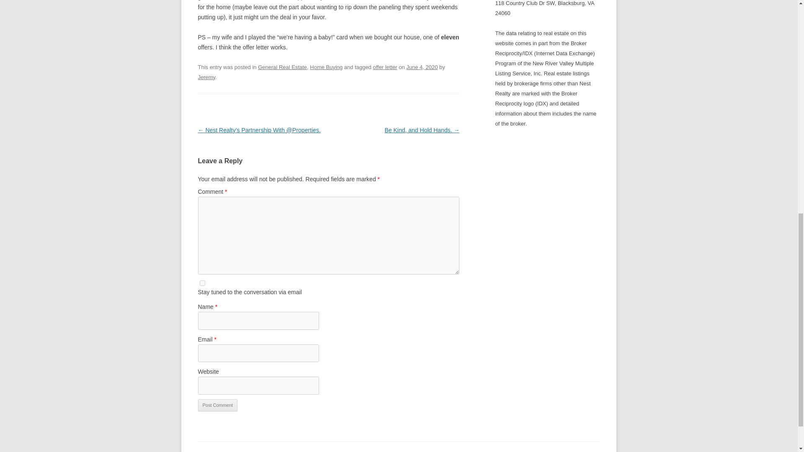  What do you see at coordinates (326, 67) in the screenshot?
I see `Home Buying` at bounding box center [326, 67].